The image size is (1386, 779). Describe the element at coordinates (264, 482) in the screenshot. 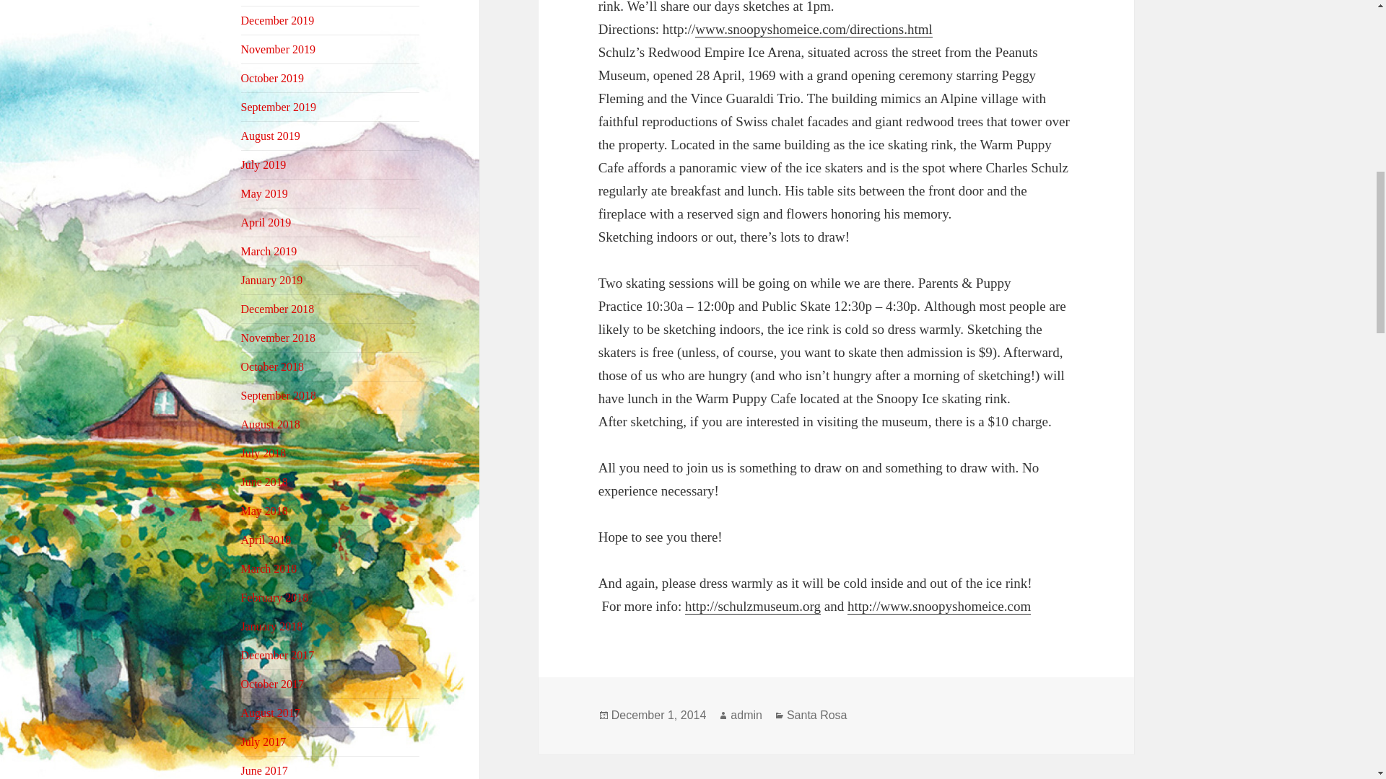

I see `June 2018` at that location.